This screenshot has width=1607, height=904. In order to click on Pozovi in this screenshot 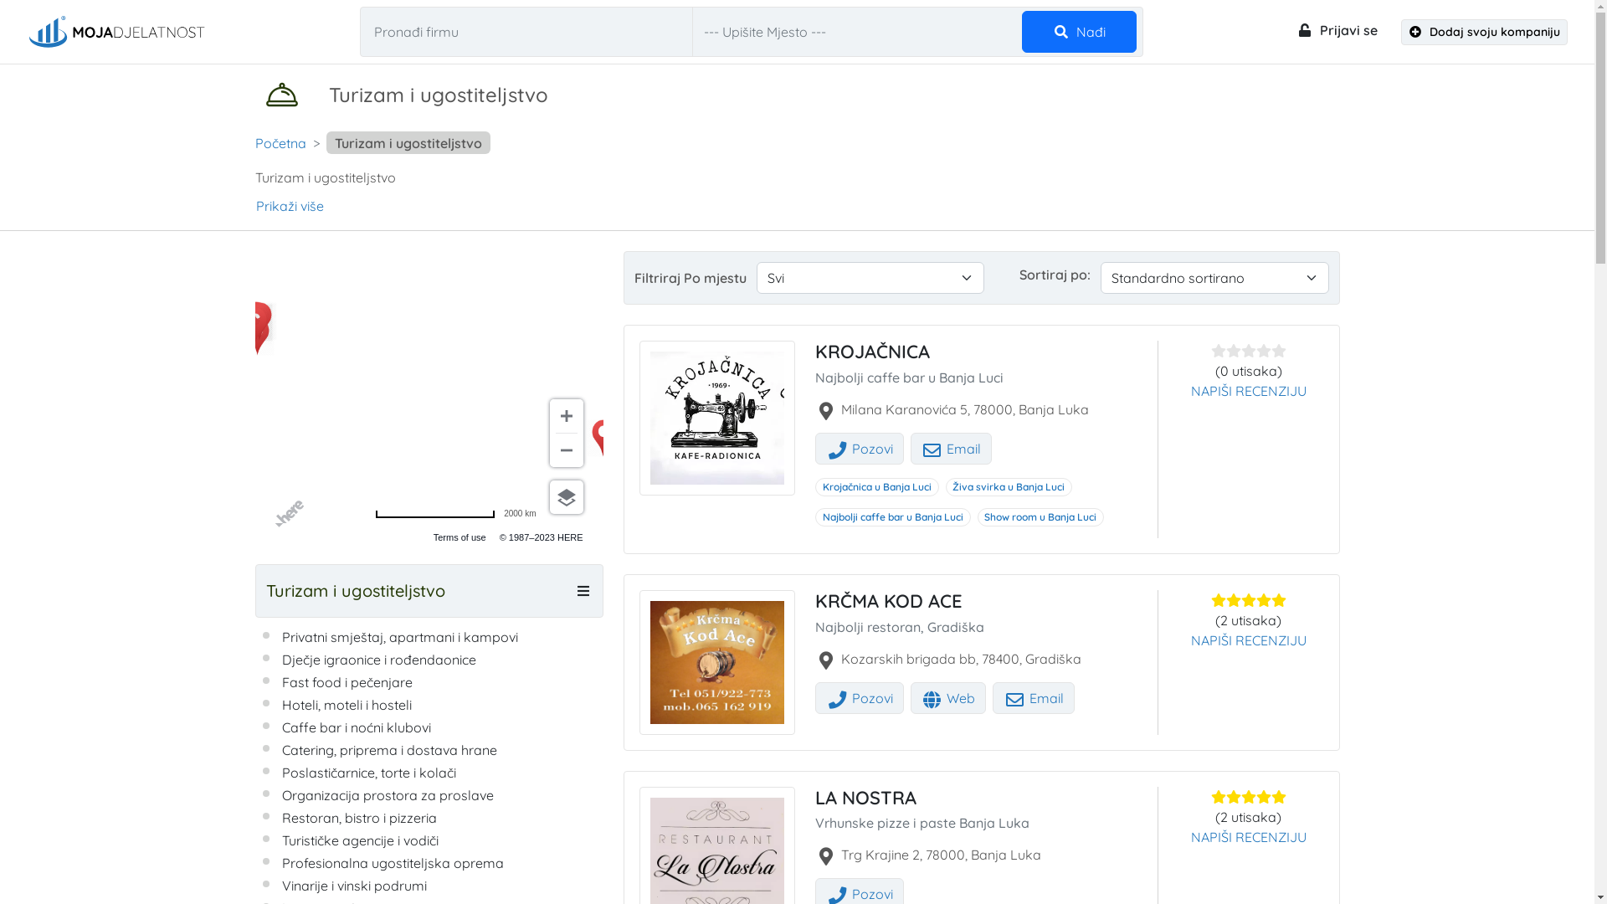, I will do `click(860, 698)`.